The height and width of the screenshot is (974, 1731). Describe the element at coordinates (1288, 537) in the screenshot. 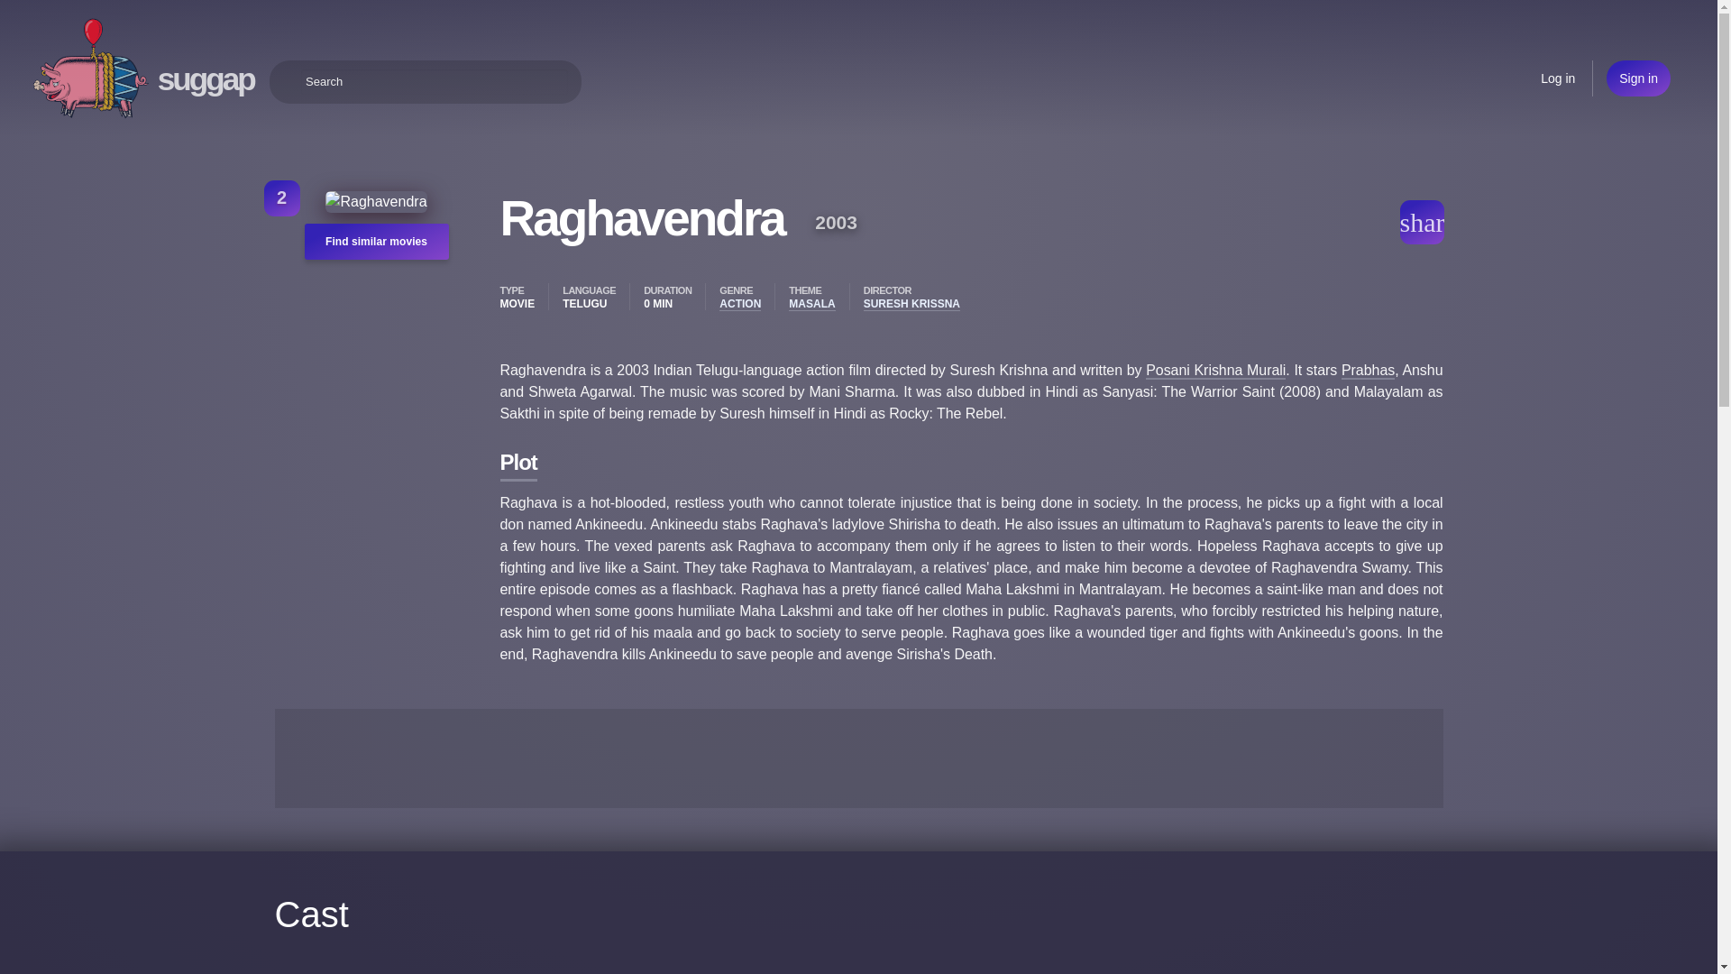

I see `Posani Krishna Murali` at that location.